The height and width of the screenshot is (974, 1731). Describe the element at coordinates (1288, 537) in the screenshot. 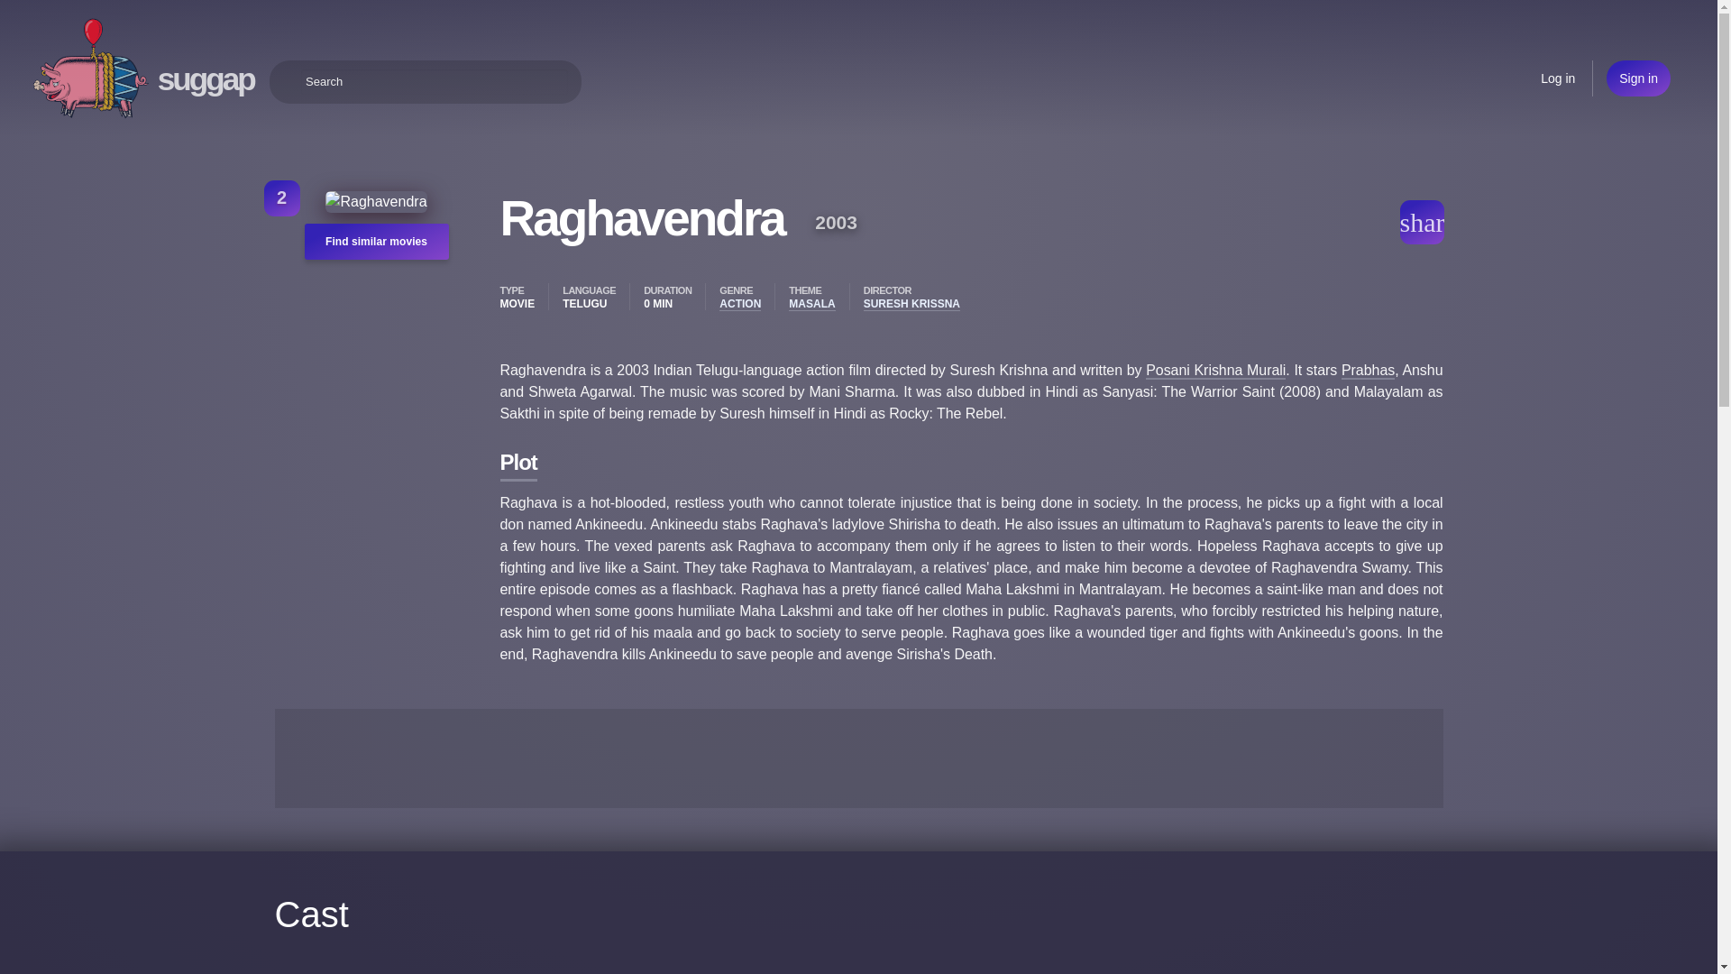

I see `Posani Krishna Murali` at that location.